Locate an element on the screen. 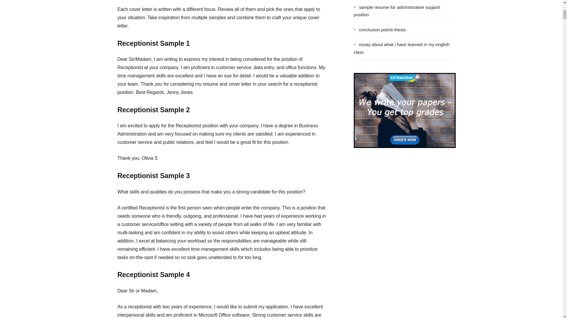  essay about what i have learned in my english class is located at coordinates (404, 48).